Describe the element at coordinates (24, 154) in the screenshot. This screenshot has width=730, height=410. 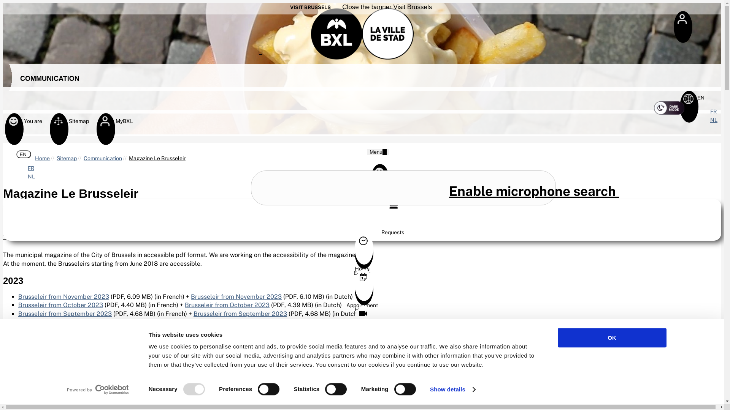
I see `EN ` at that location.